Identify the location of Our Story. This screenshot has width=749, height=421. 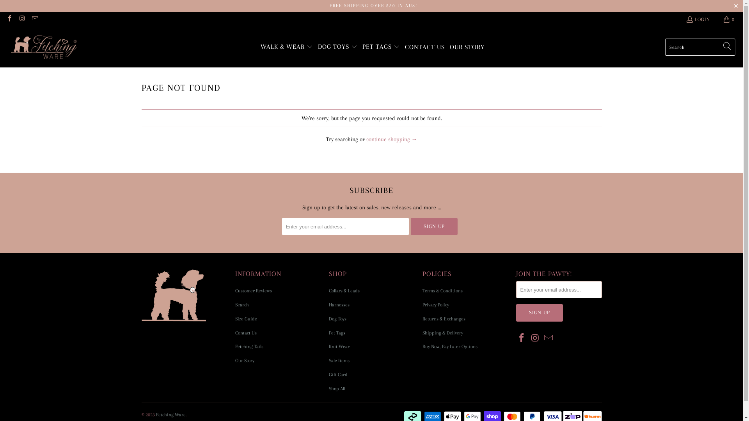
(244, 361).